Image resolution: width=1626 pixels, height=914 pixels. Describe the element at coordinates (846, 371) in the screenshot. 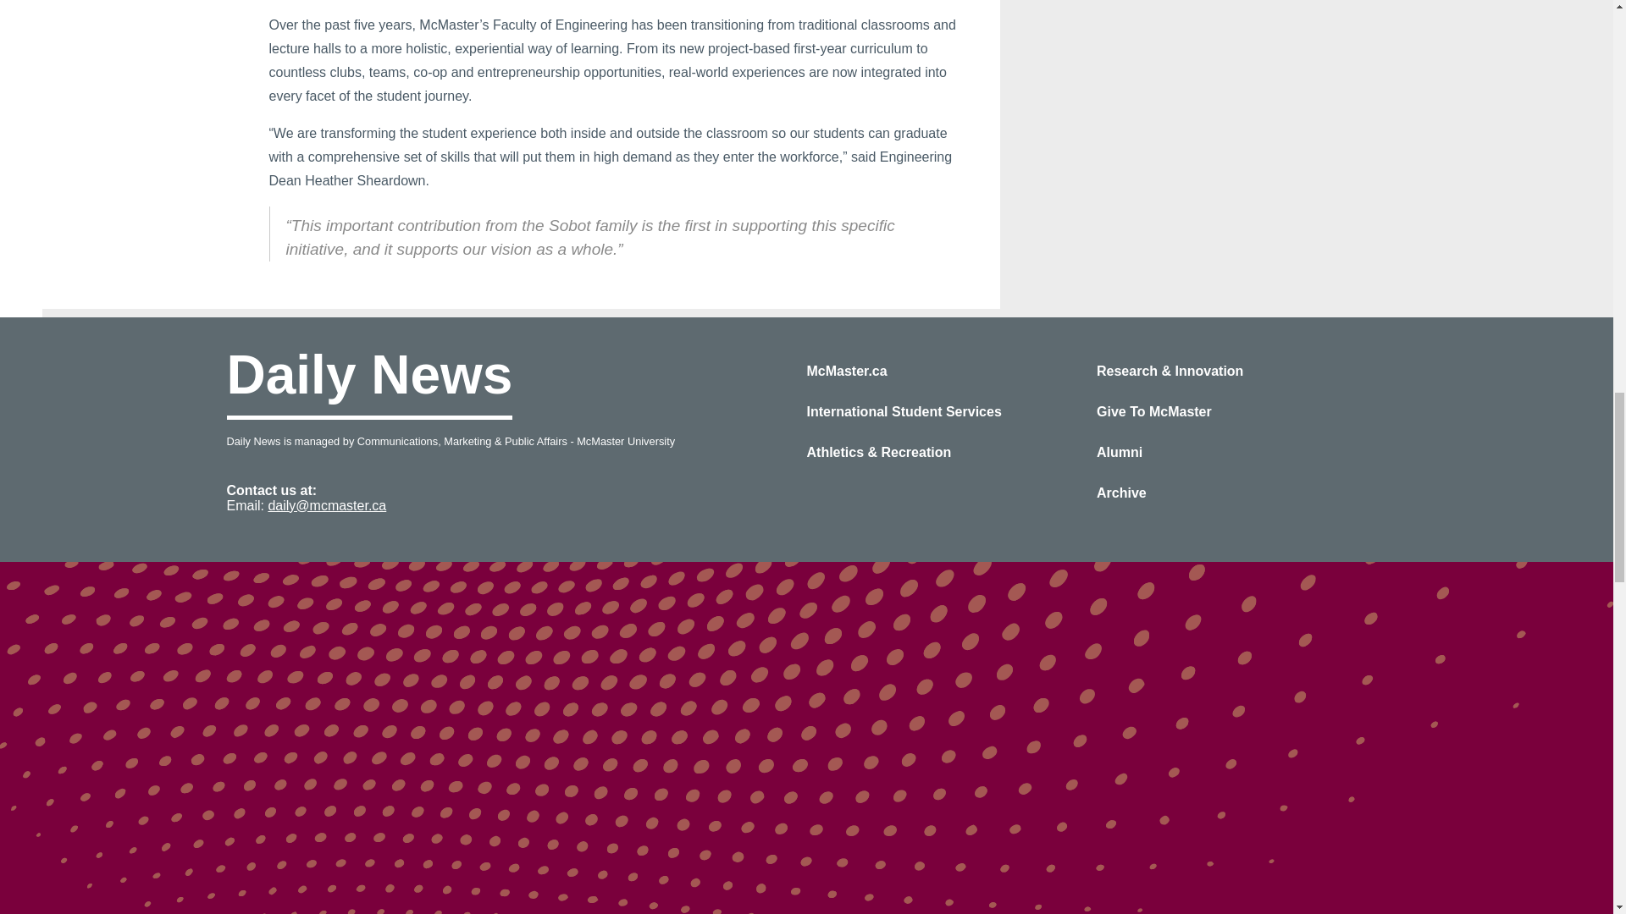

I see `McMaster.ca` at that location.